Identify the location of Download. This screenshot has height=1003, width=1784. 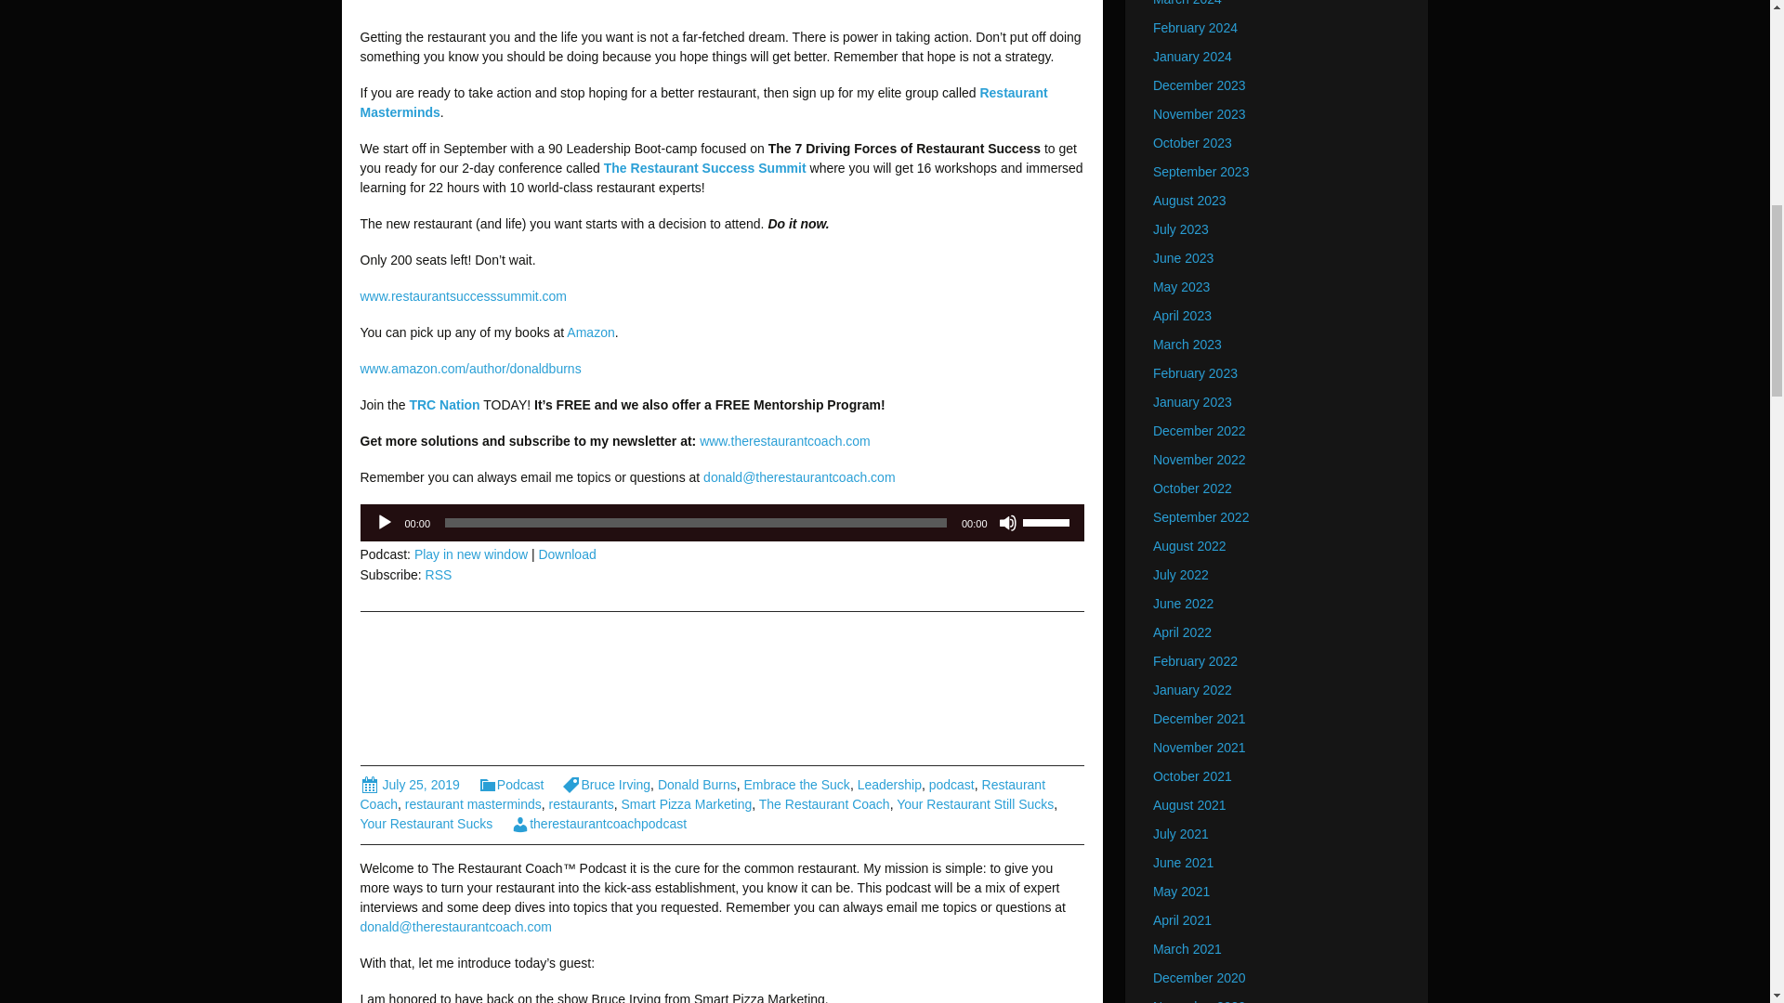
(567, 554).